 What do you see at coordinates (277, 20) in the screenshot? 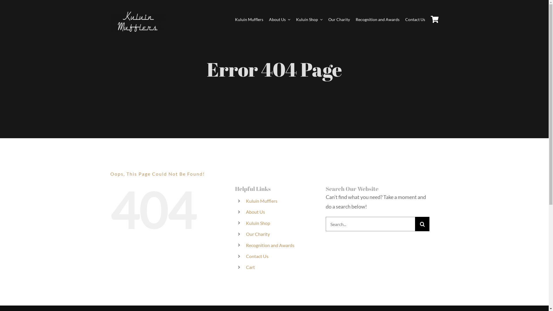
I see `About Us` at bounding box center [277, 20].